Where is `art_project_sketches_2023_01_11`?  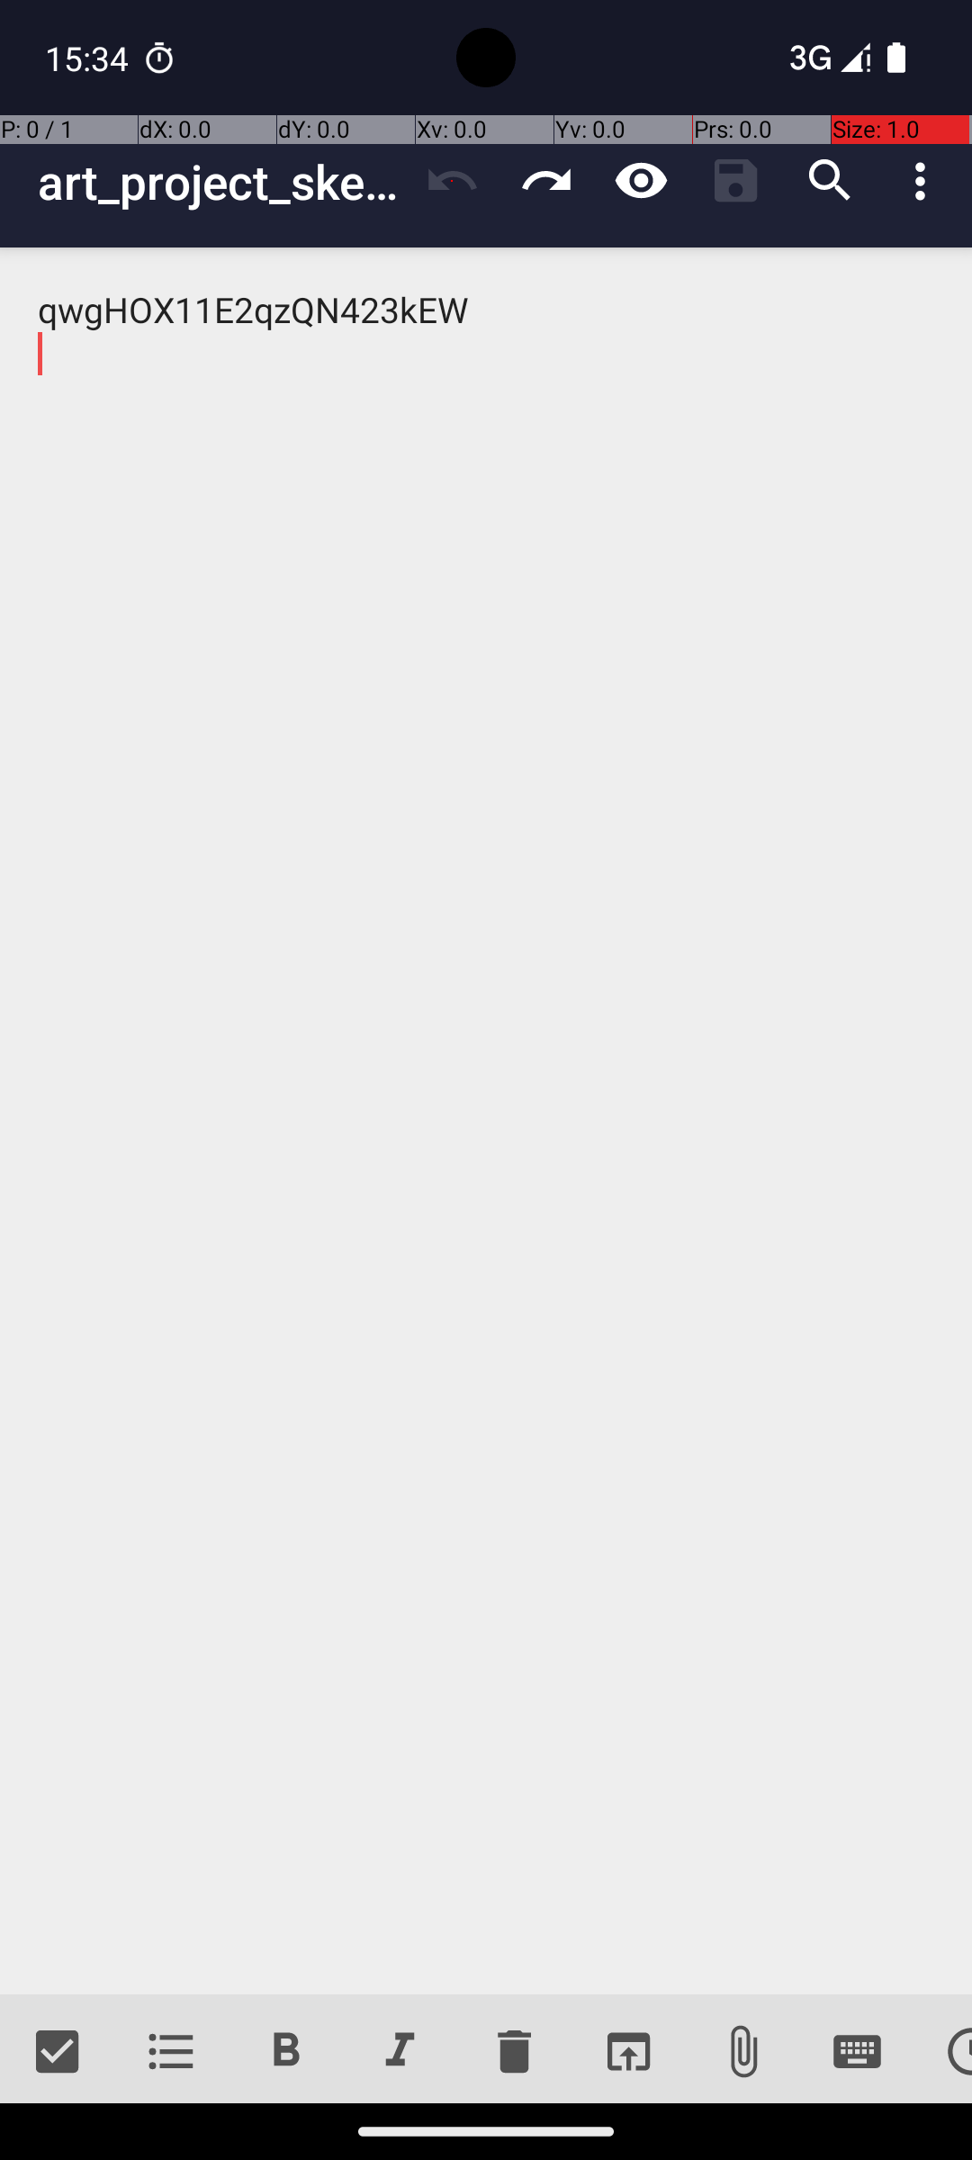 art_project_sketches_2023_01_11 is located at coordinates (221, 182).